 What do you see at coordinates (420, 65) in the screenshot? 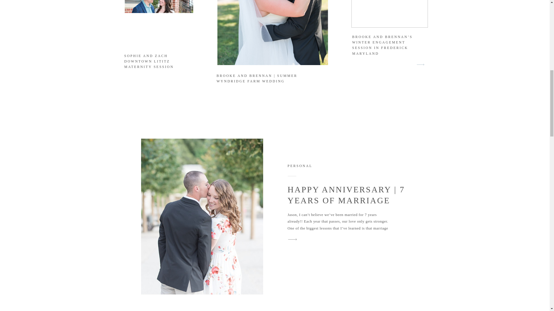
I see `arrow` at bounding box center [420, 65].